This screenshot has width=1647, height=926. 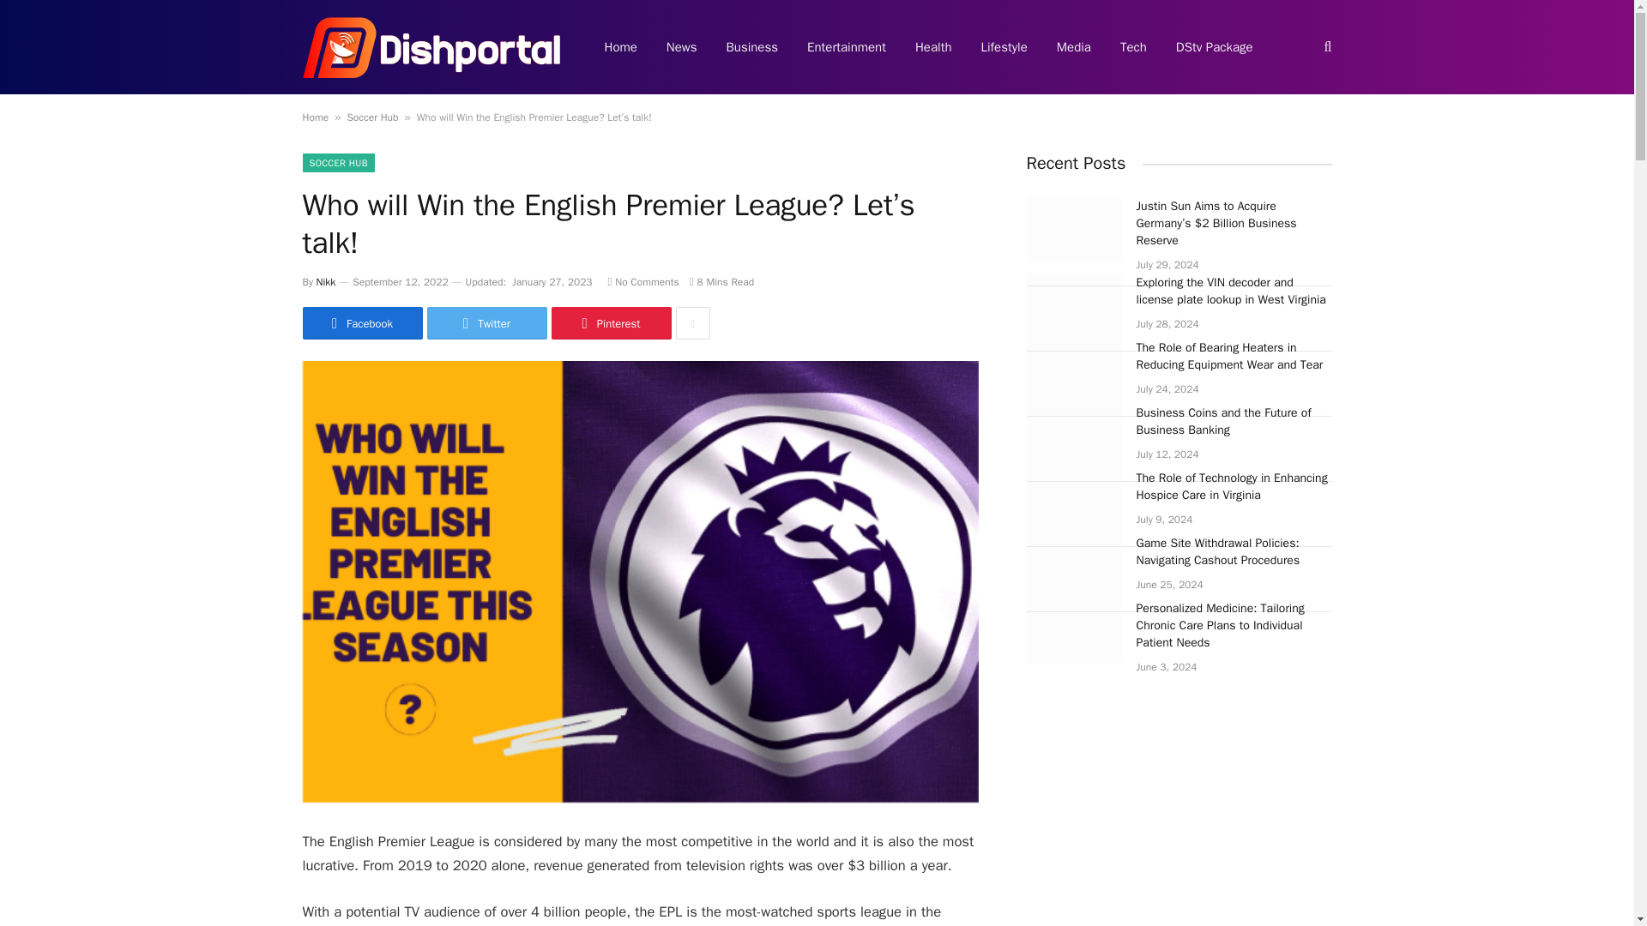 What do you see at coordinates (643, 281) in the screenshot?
I see `No Comments` at bounding box center [643, 281].